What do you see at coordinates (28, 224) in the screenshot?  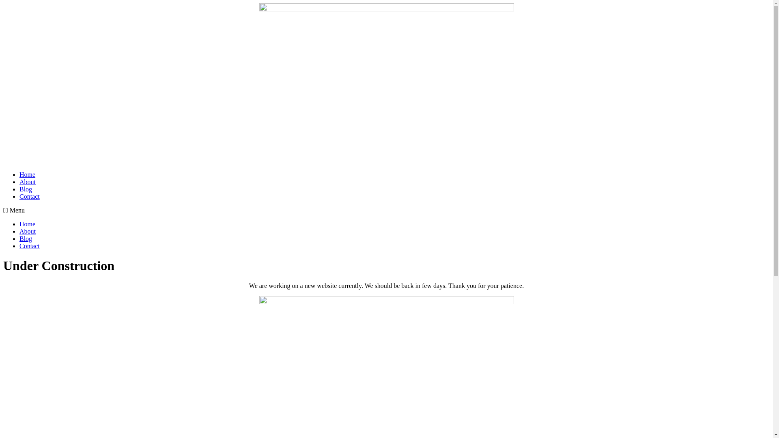 I see `Home` at bounding box center [28, 224].